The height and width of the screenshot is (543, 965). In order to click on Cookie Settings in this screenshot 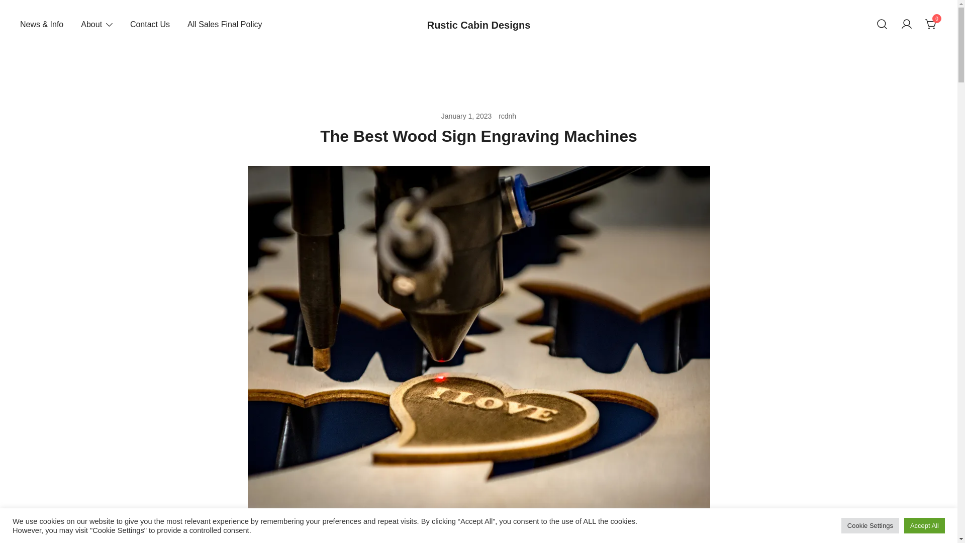, I will do `click(871, 525)`.